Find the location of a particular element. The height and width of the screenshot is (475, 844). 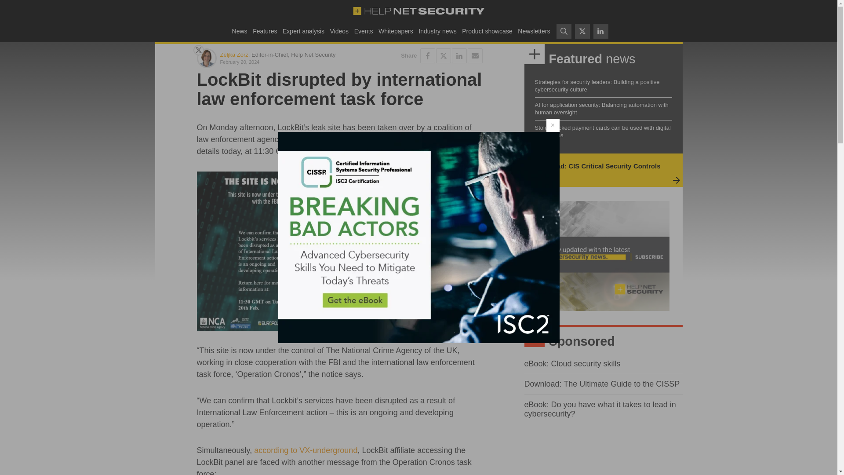

eBook: Do you have what it takes to lead in cybersecurity? is located at coordinates (600, 409).